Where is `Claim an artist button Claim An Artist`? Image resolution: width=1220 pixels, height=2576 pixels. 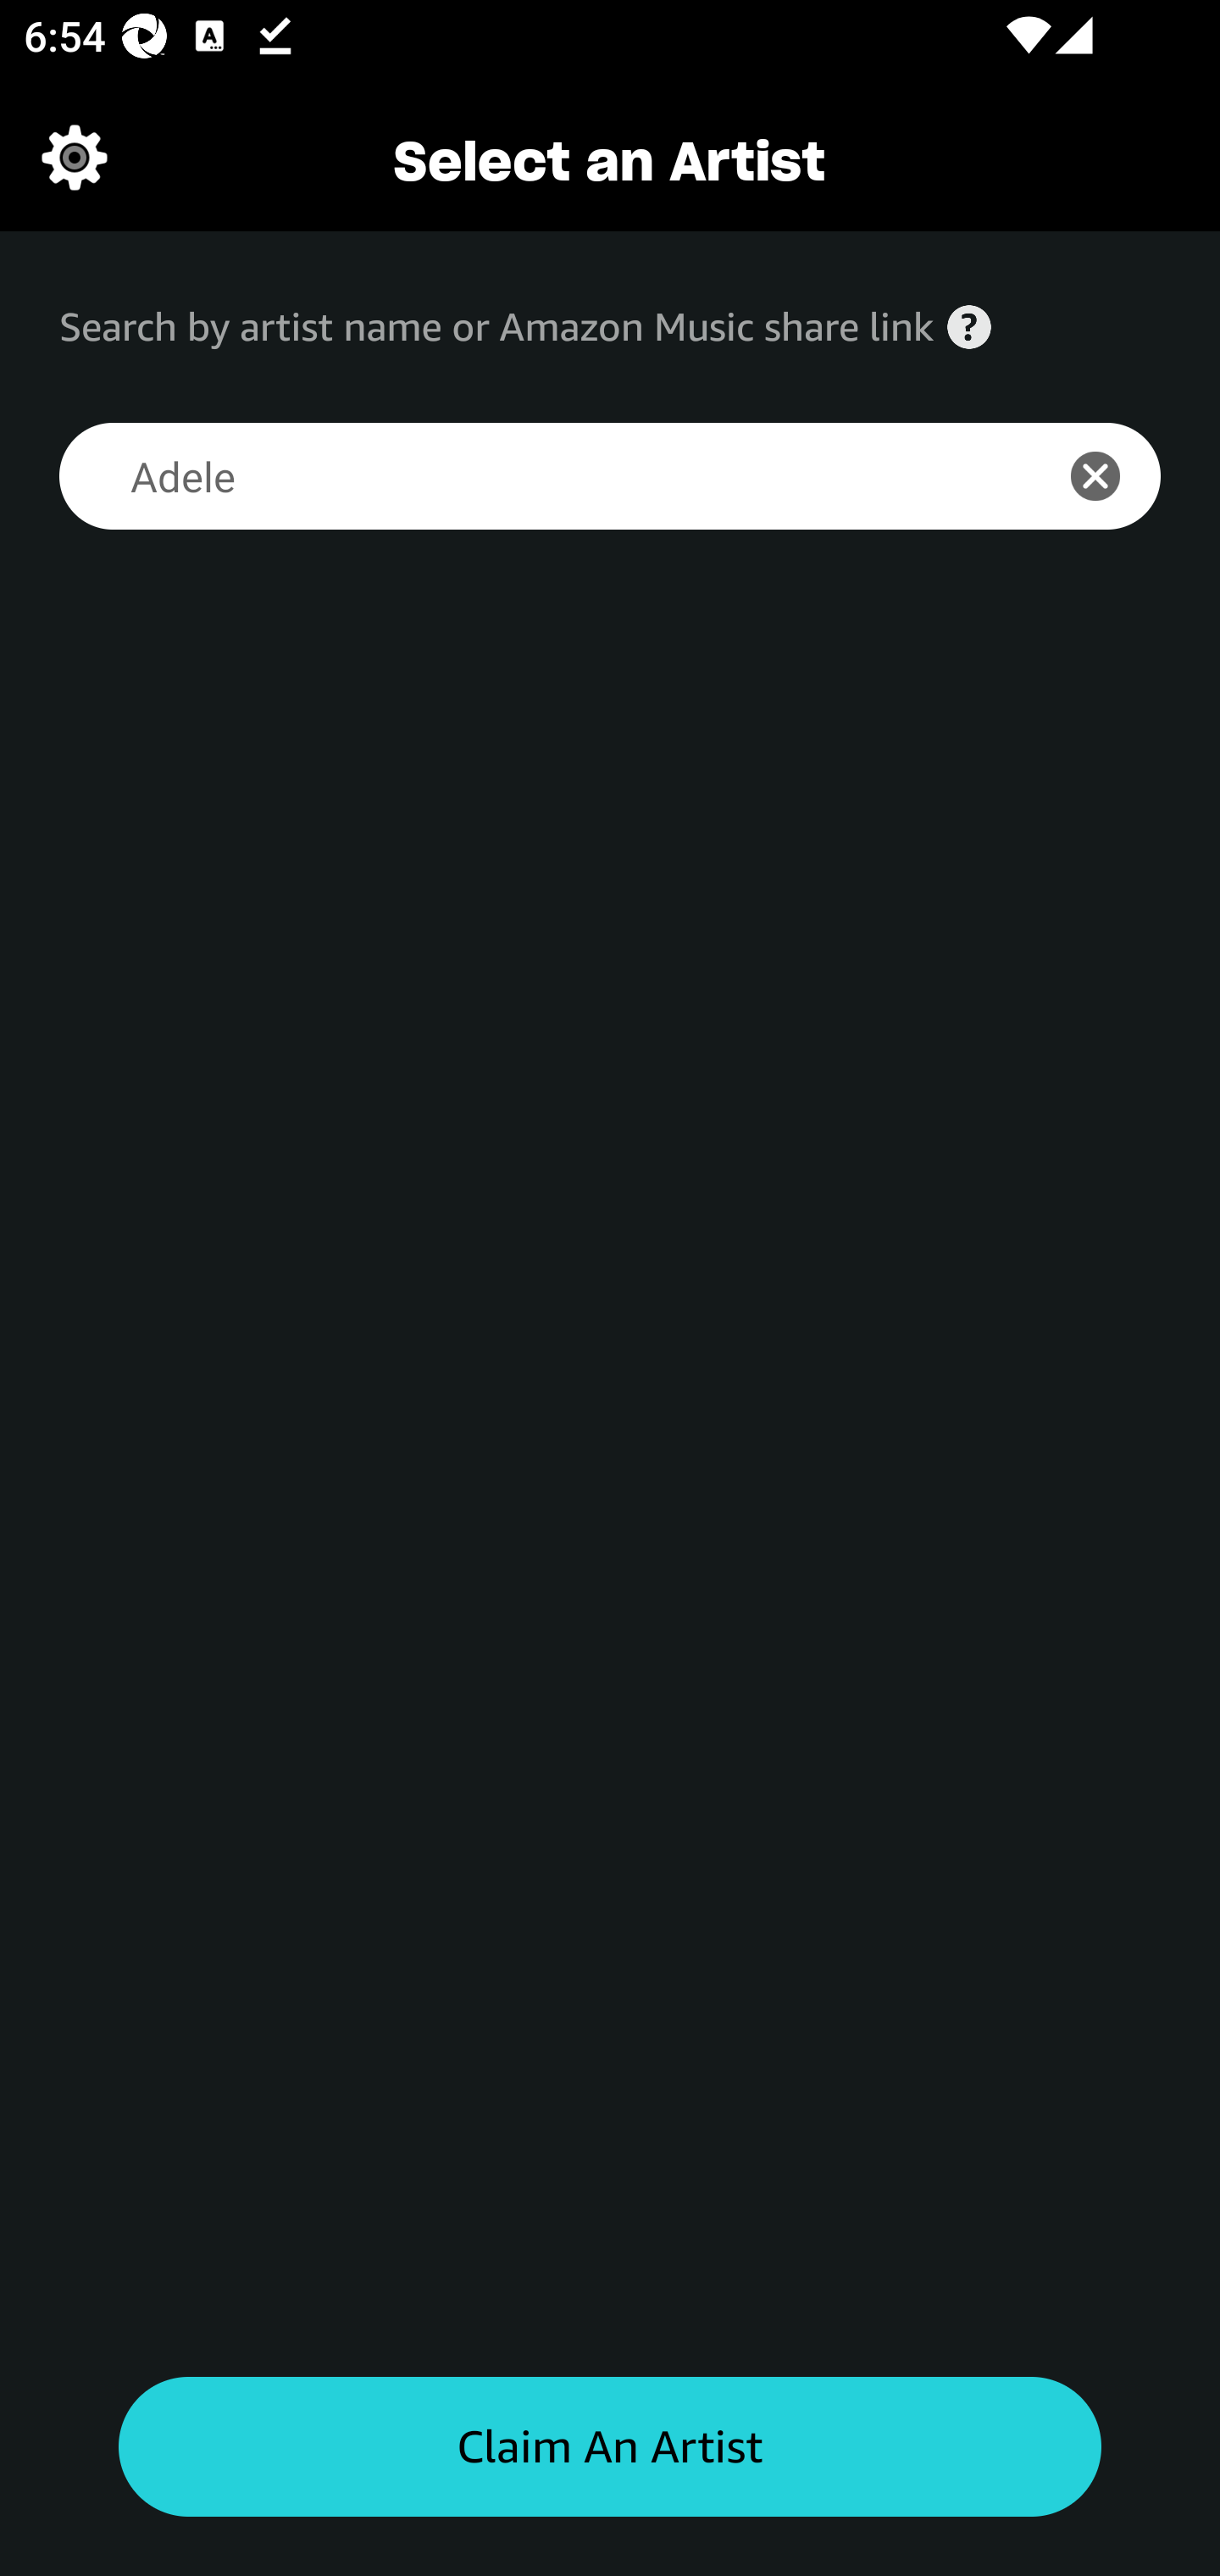 Claim an artist button Claim An Artist is located at coordinates (610, 2447).